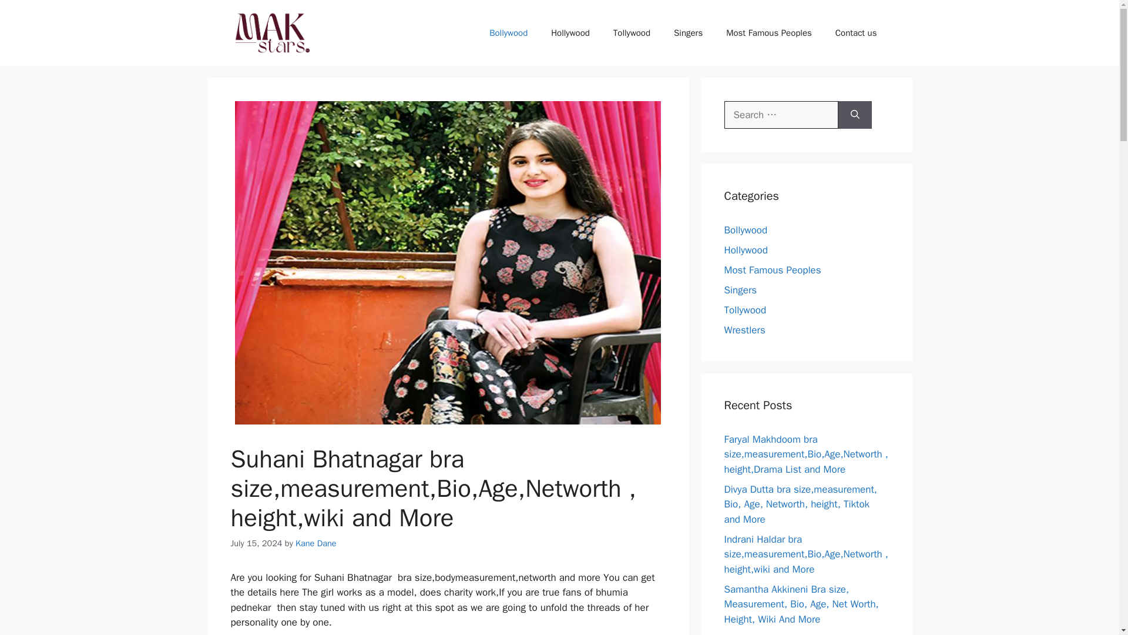 Image resolution: width=1128 pixels, height=635 pixels. I want to click on Most Famous Peoples, so click(768, 33).